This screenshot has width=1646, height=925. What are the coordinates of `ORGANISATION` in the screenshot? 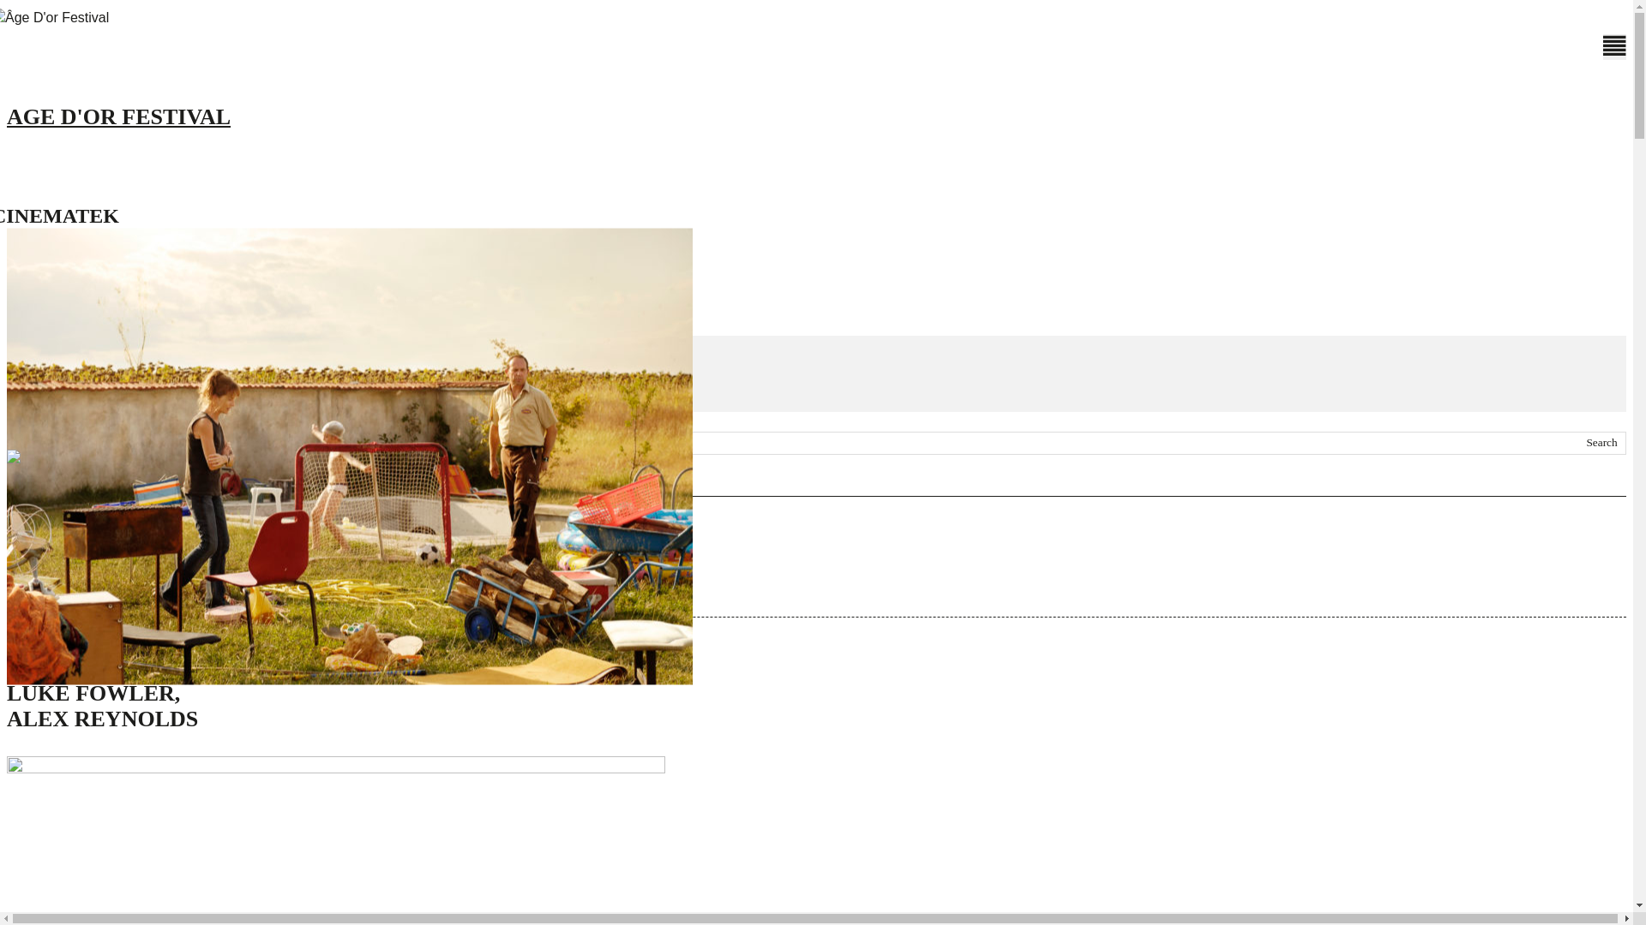 It's located at (112, 384).